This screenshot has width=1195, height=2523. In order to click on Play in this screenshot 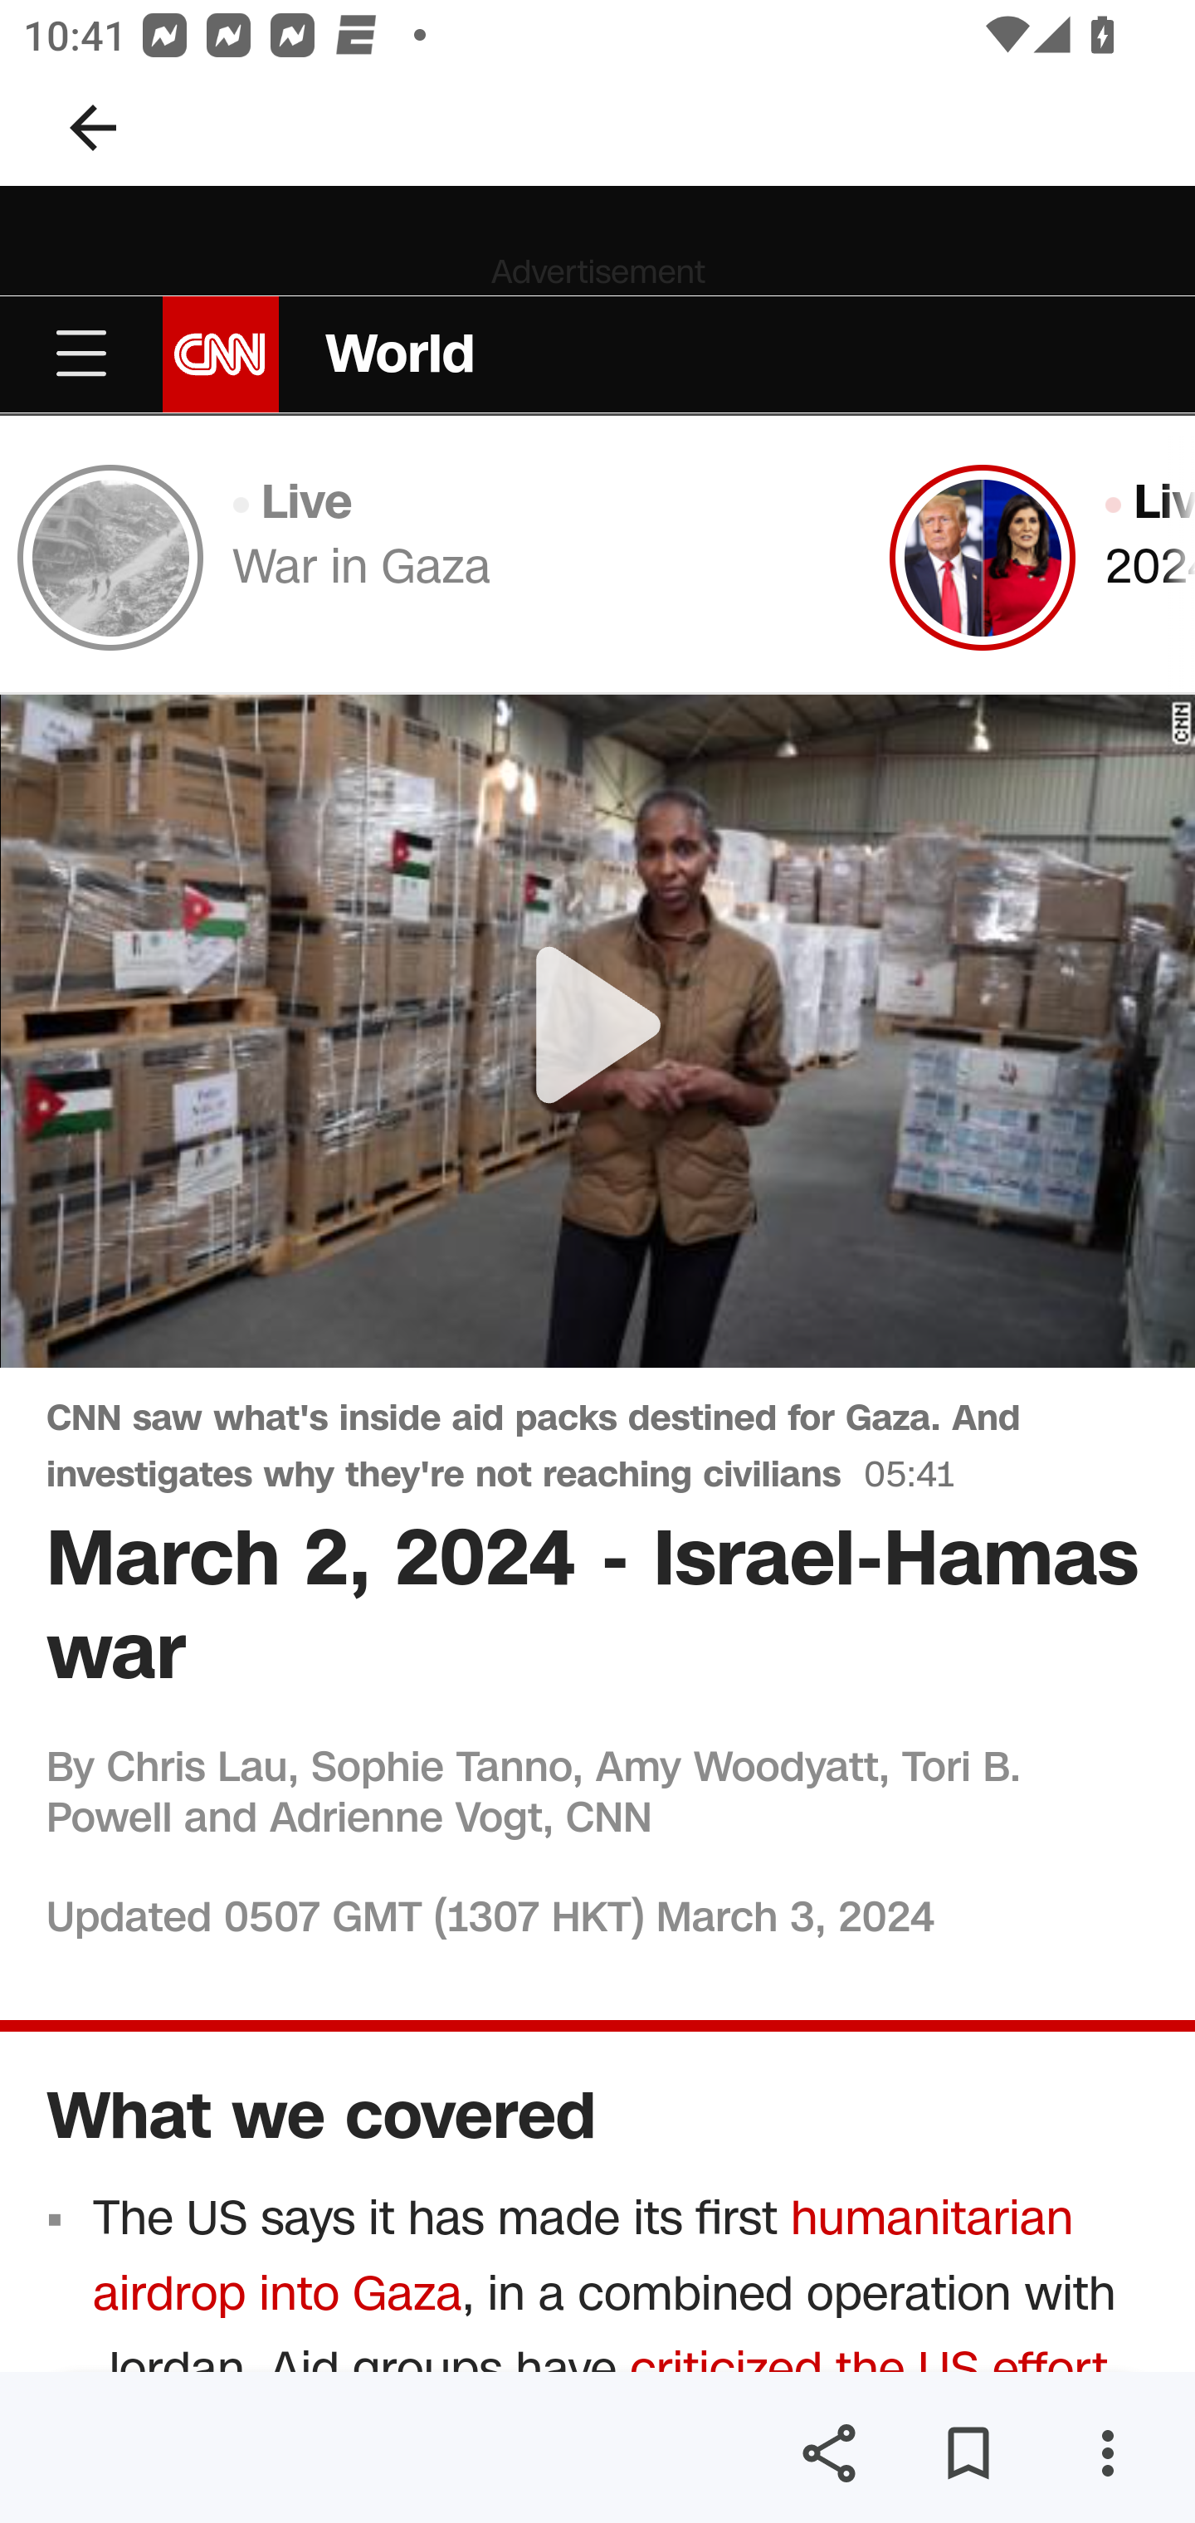, I will do `click(599, 1032)`.